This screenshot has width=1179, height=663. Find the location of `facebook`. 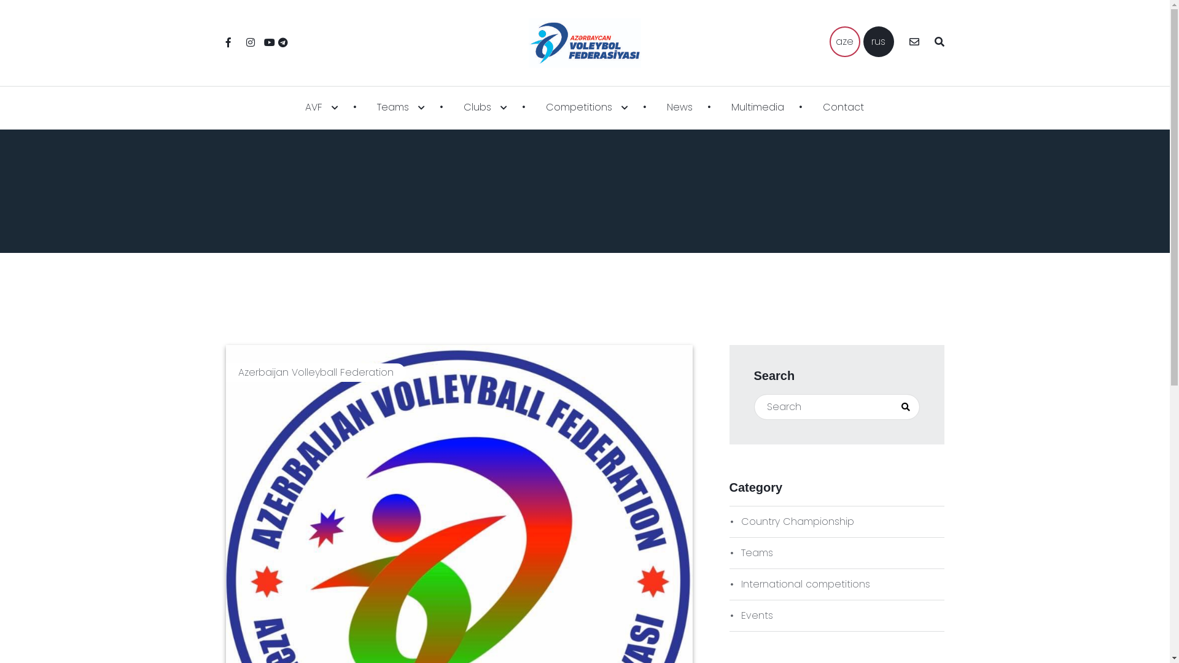

facebook is located at coordinates (228, 42).